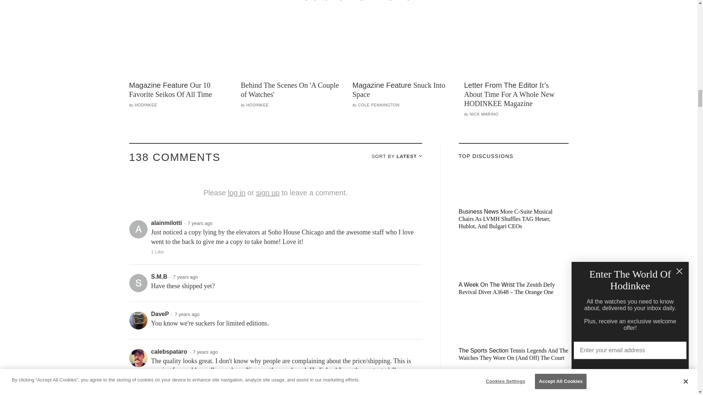 The image size is (703, 395). I want to click on 2017-09-18 02:35, so click(187, 315).